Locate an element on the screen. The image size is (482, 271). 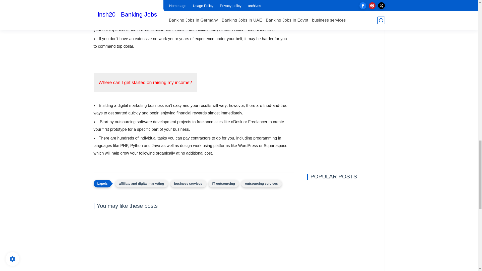
IT outsourcing is located at coordinates (223, 184).